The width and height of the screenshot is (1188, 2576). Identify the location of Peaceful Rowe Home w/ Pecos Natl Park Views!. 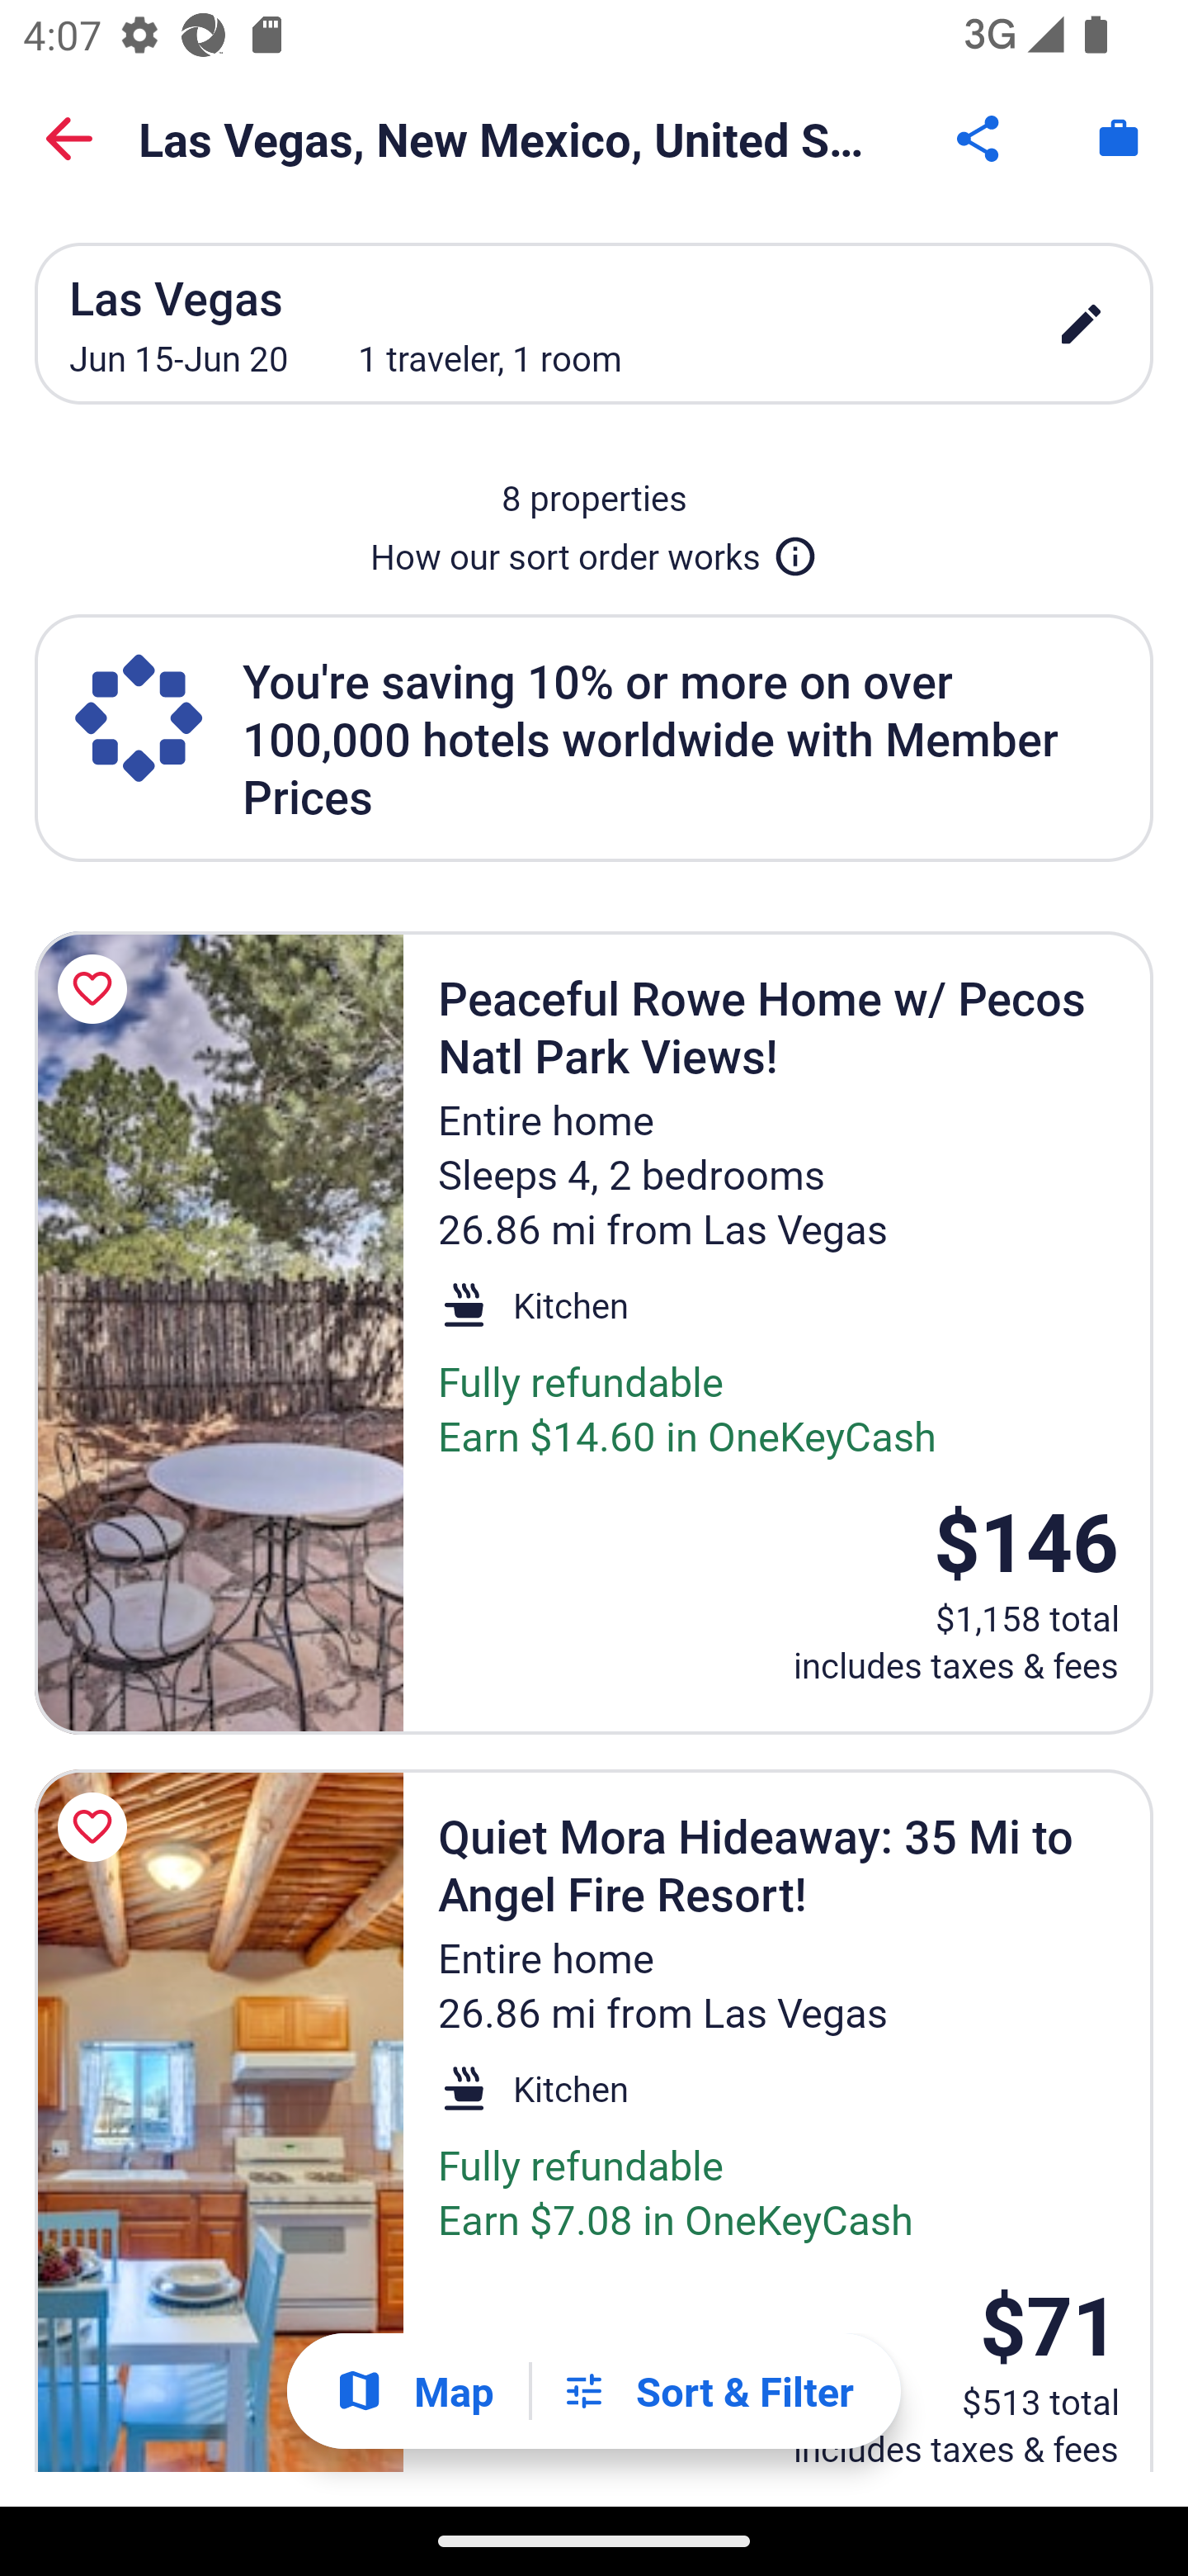
(219, 1333).